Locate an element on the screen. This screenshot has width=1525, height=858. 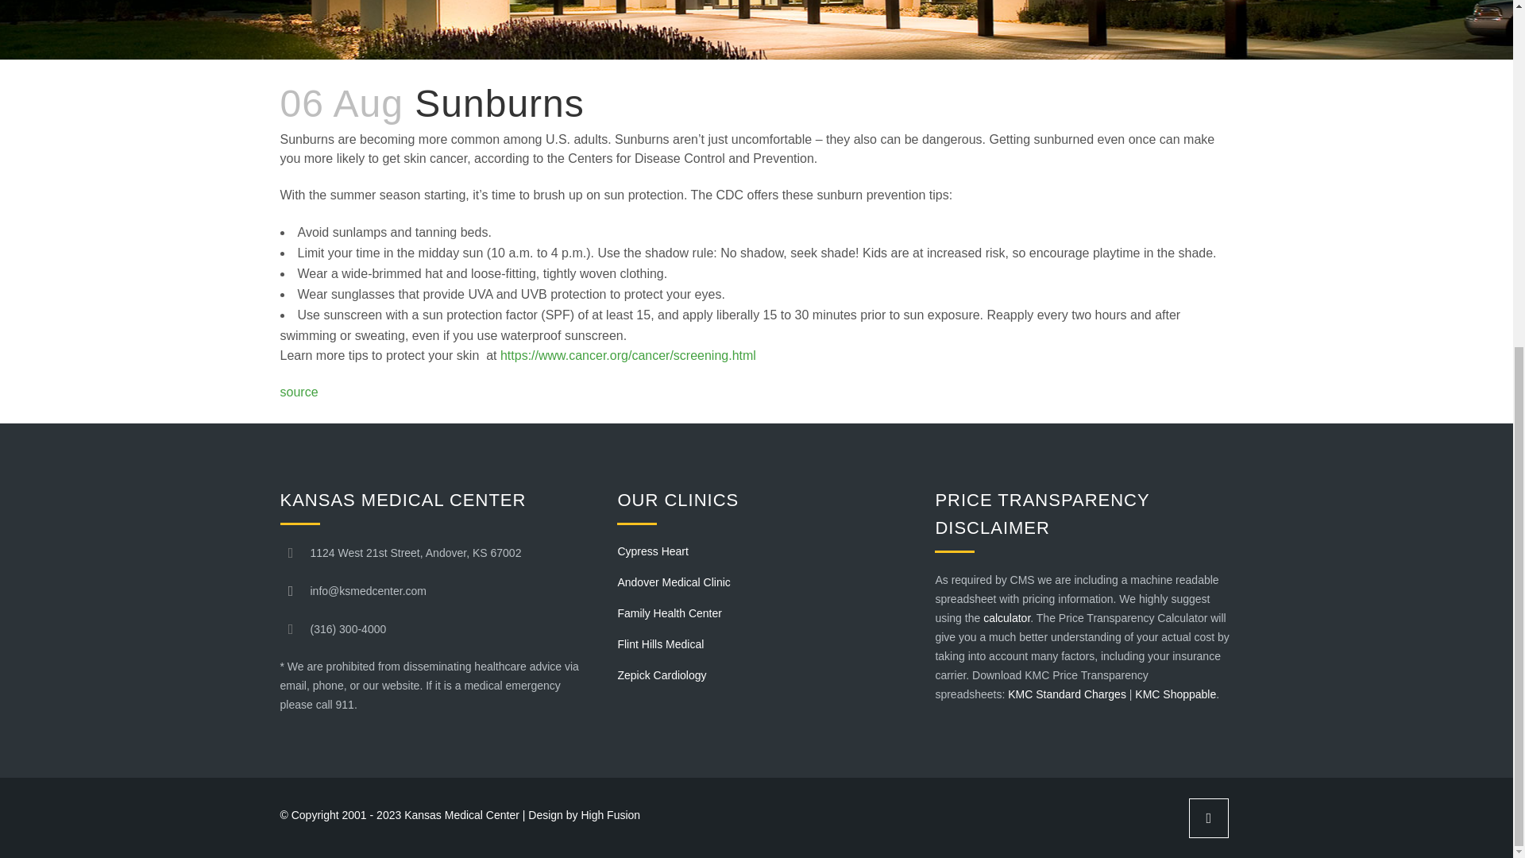
calculator is located at coordinates (1007, 618).